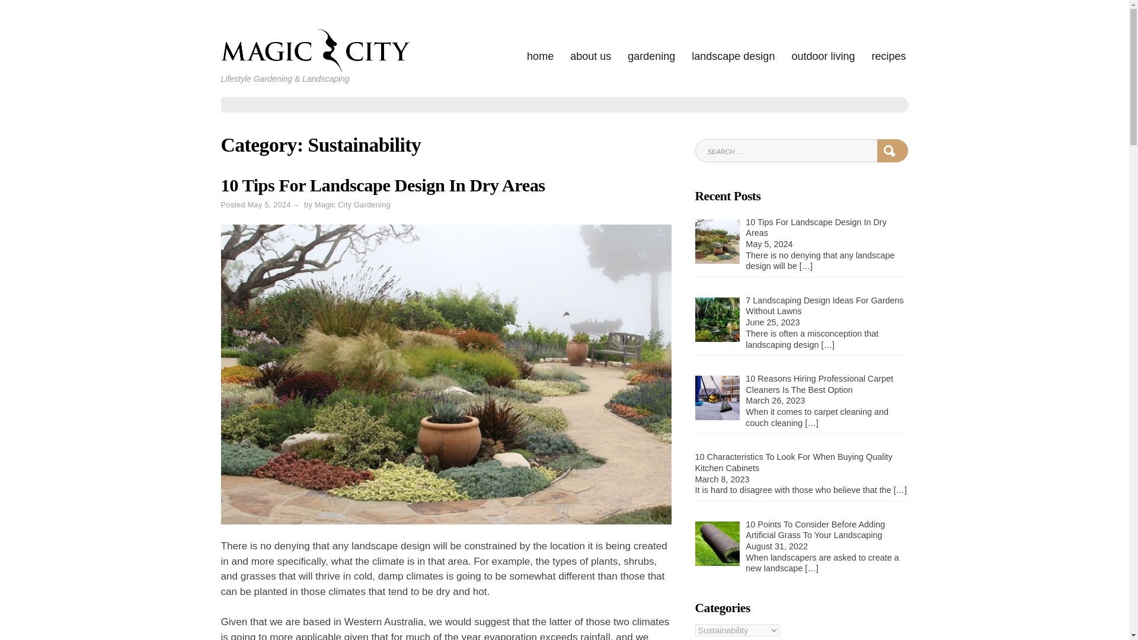 Image resolution: width=1138 pixels, height=640 pixels. What do you see at coordinates (816, 228) in the screenshot?
I see `10 Tips For Landscape Design In Dry Areas` at bounding box center [816, 228].